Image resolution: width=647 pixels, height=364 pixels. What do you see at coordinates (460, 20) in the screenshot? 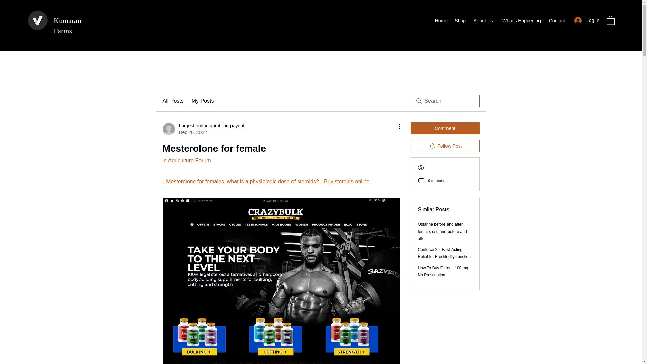
I see `Shop` at bounding box center [460, 20].